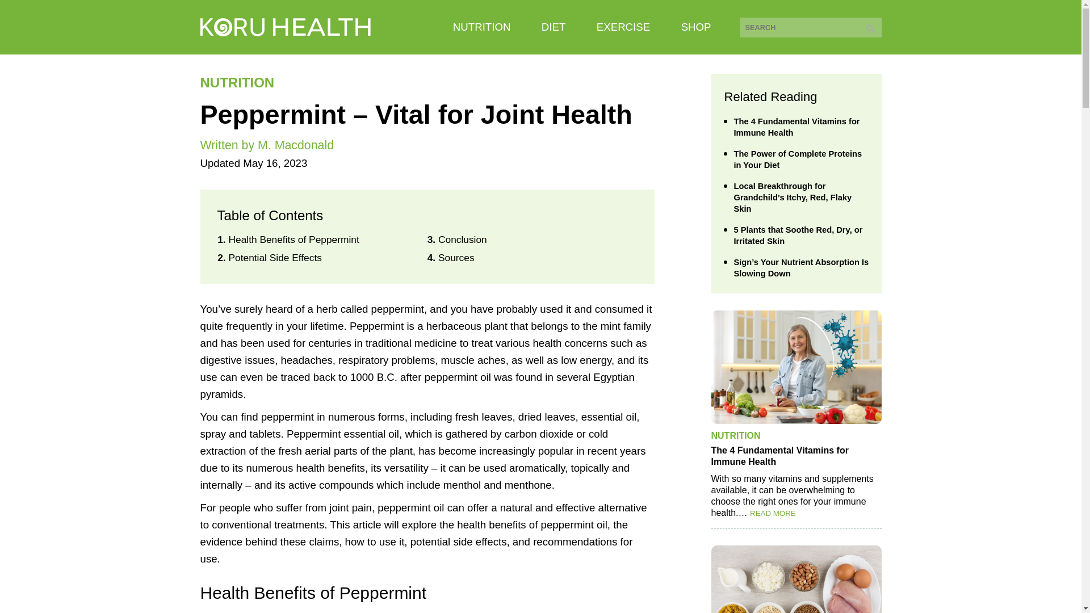 The width and height of the screenshot is (1090, 613). I want to click on EXERCISE, so click(623, 27).